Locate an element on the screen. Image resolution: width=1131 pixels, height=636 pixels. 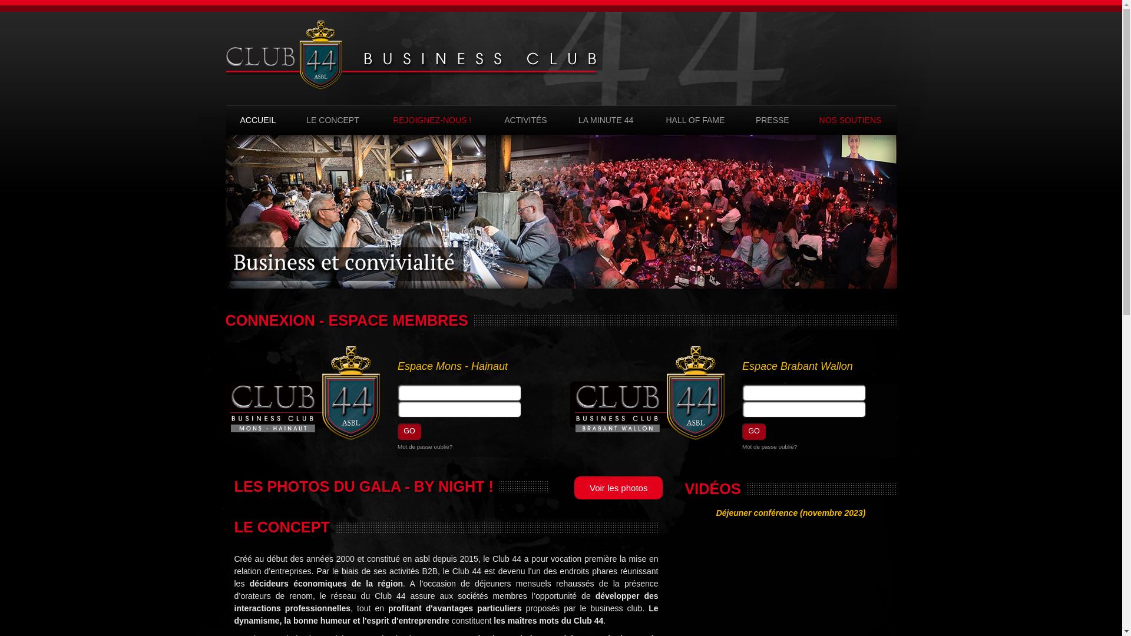
REJOIGNEZ-NOUS ! is located at coordinates (432, 120).